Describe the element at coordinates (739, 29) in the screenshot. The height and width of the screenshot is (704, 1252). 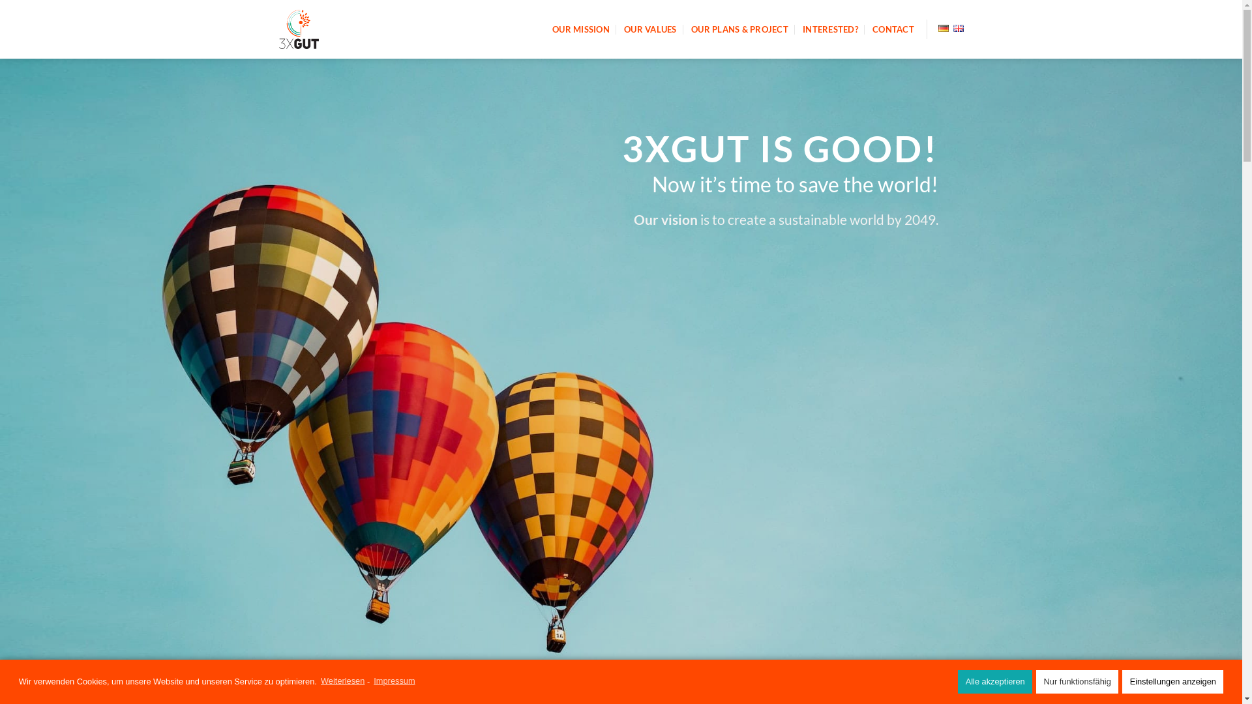
I see `OUR PLANS & PROJECT` at that location.